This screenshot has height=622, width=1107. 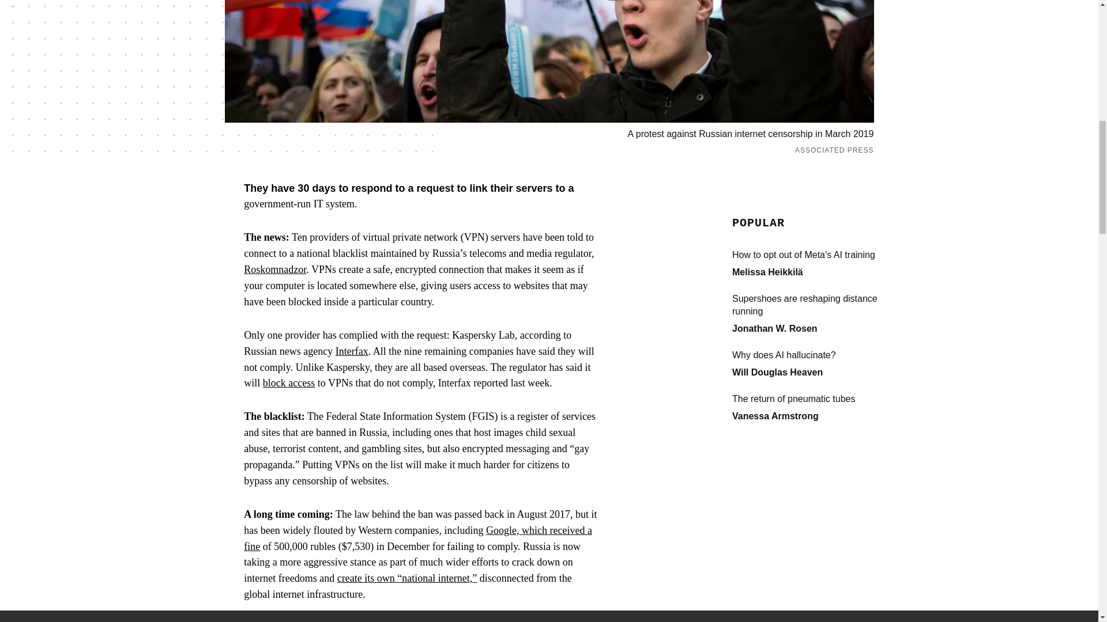 What do you see at coordinates (352, 351) in the screenshot?
I see `Interfax` at bounding box center [352, 351].